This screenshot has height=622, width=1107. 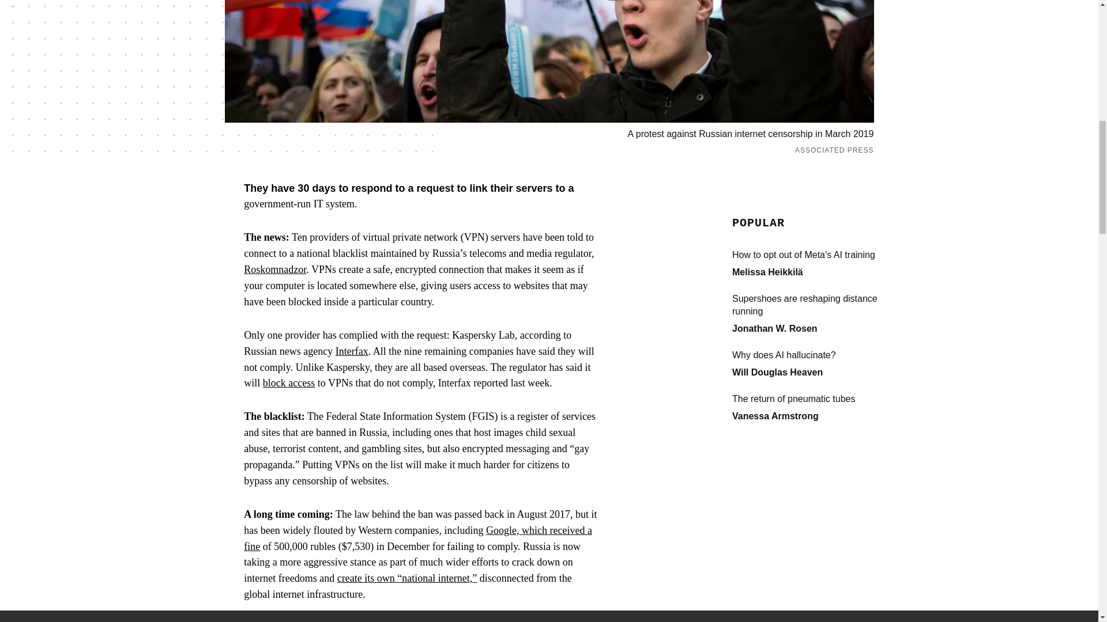 What do you see at coordinates (352, 351) in the screenshot?
I see `Interfax` at bounding box center [352, 351].